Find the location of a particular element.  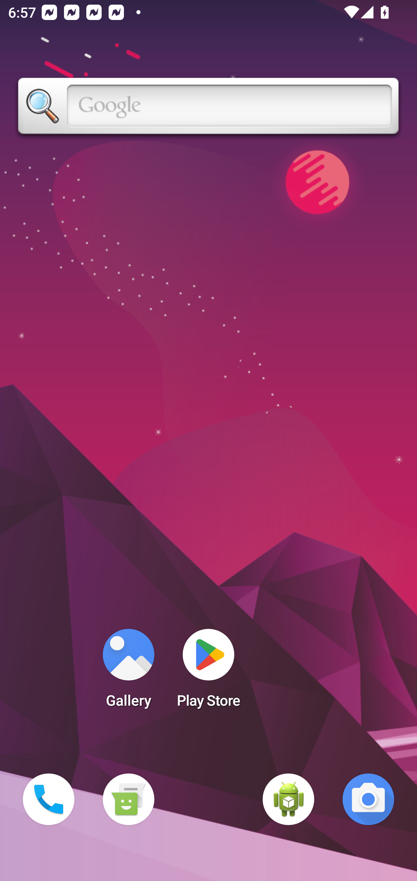

Camera is located at coordinates (368, 799).